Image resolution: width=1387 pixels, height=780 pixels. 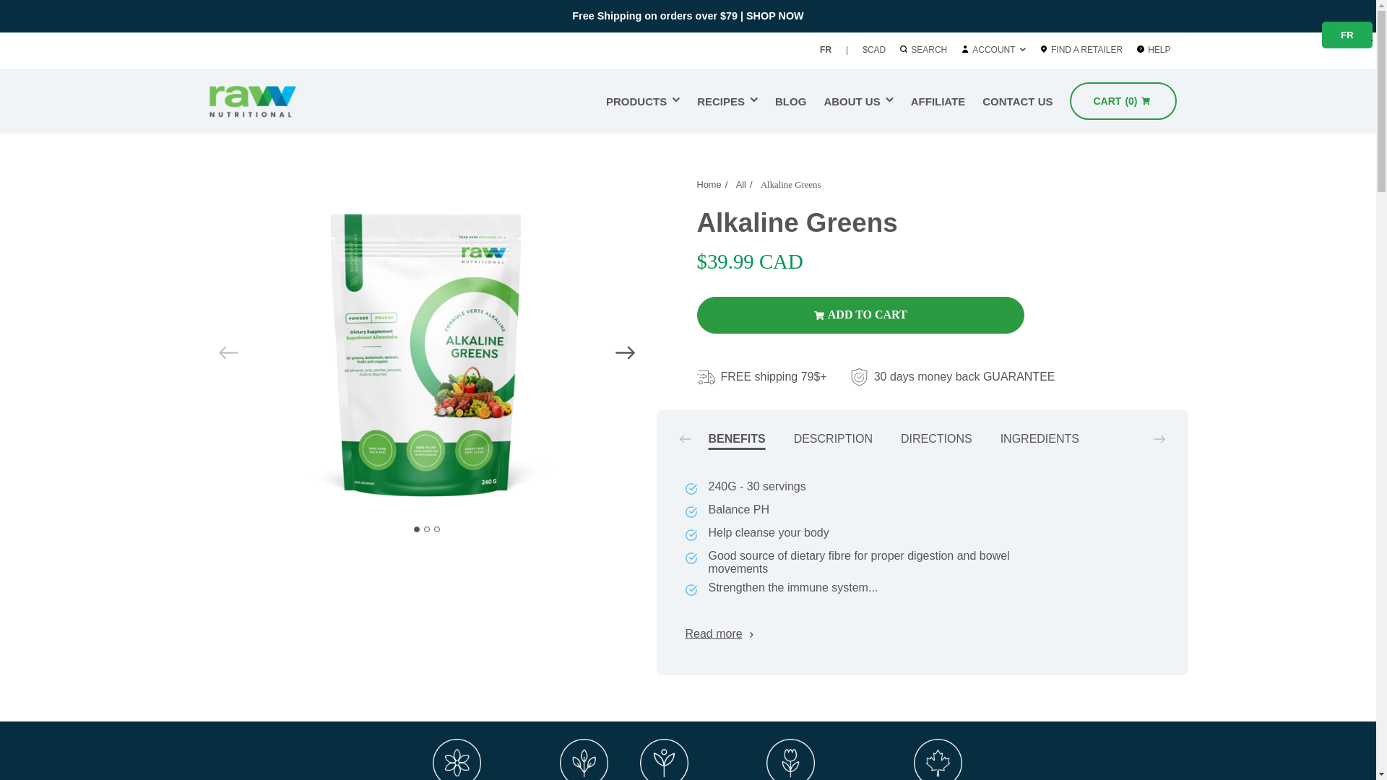 What do you see at coordinates (1089, 50) in the screenshot?
I see `BLOG` at bounding box center [1089, 50].